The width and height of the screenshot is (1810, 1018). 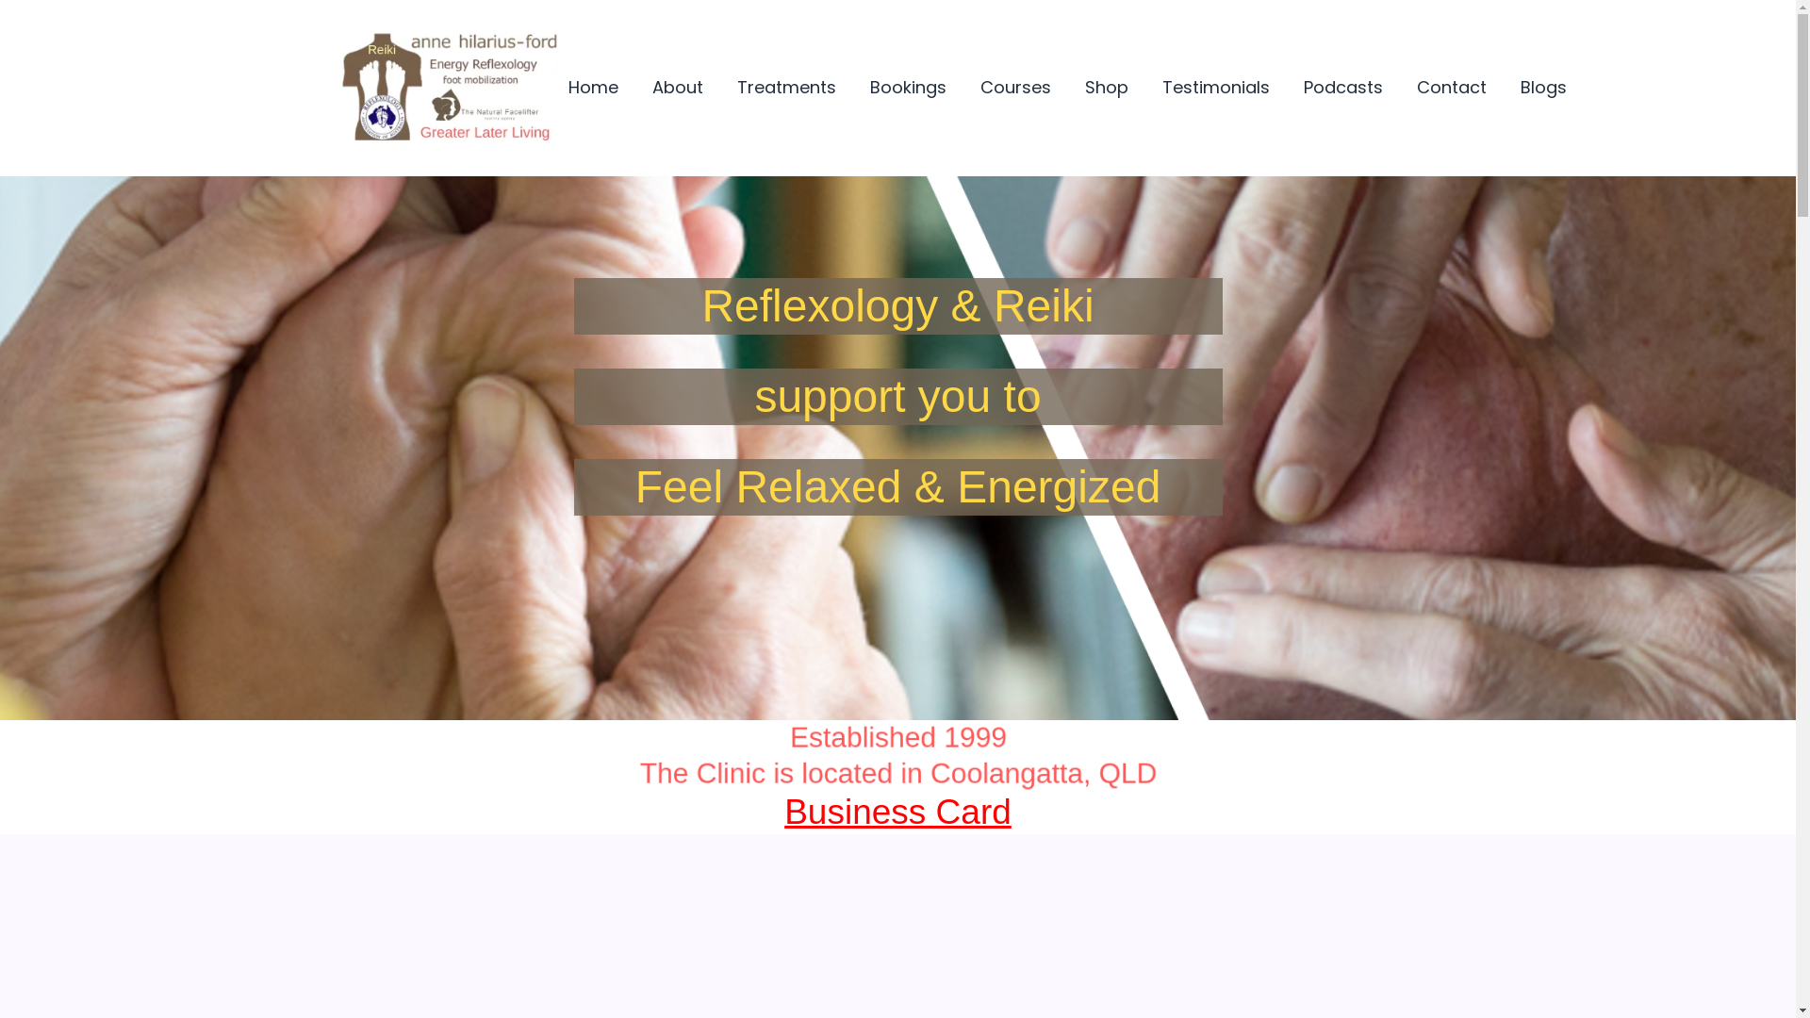 I want to click on Treatments, so click(x=786, y=89).